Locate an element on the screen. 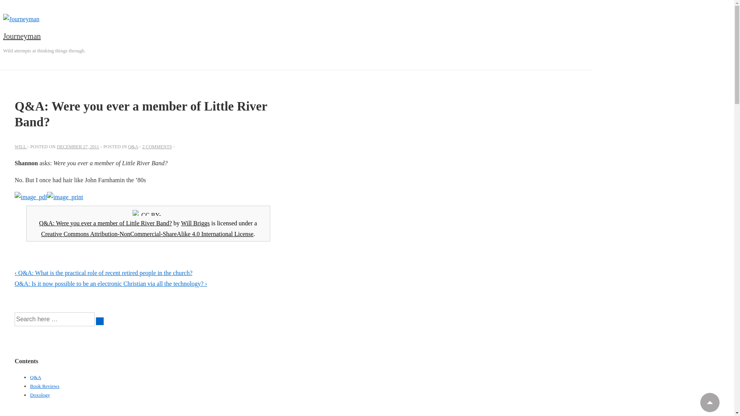 Image resolution: width=740 pixels, height=416 pixels. Print Content is located at coordinates (65, 197).